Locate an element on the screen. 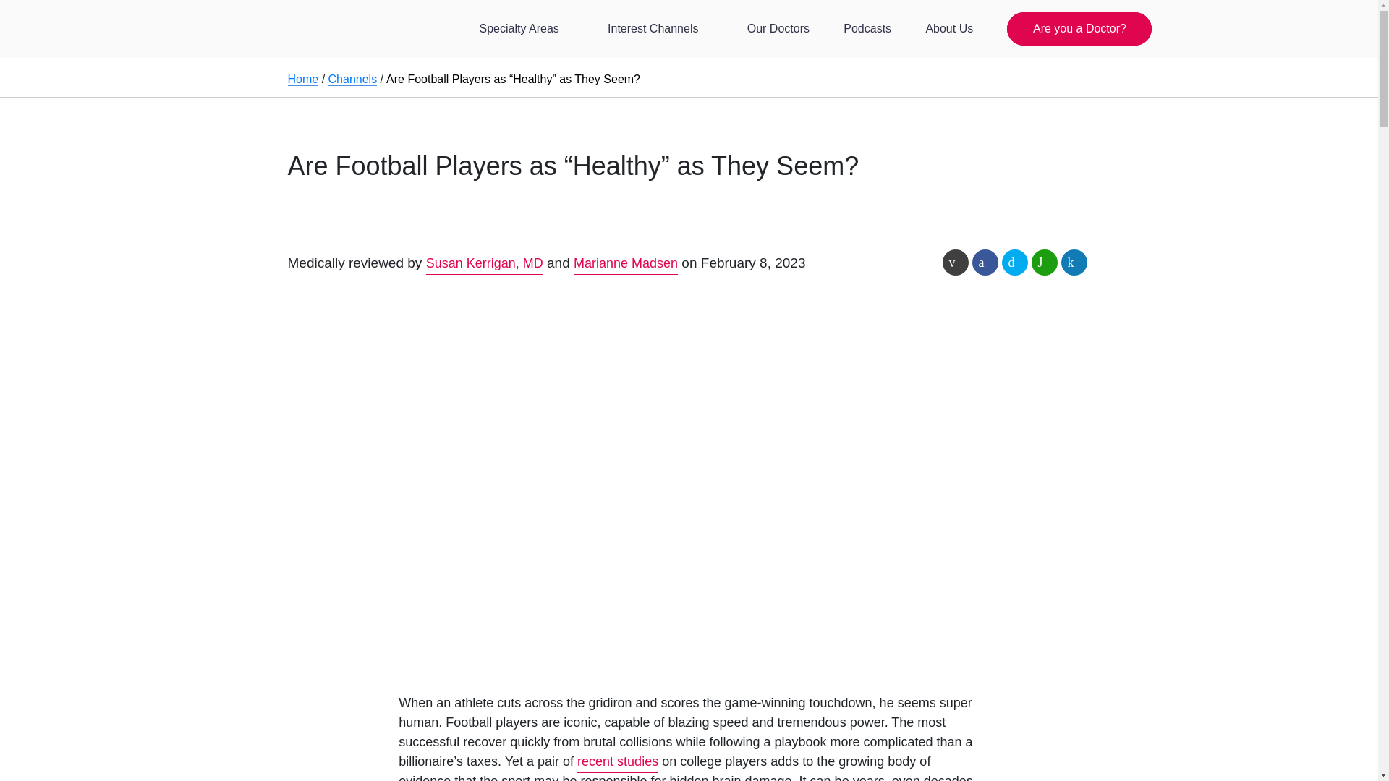 This screenshot has height=781, width=1389. Home is located at coordinates (303, 80).